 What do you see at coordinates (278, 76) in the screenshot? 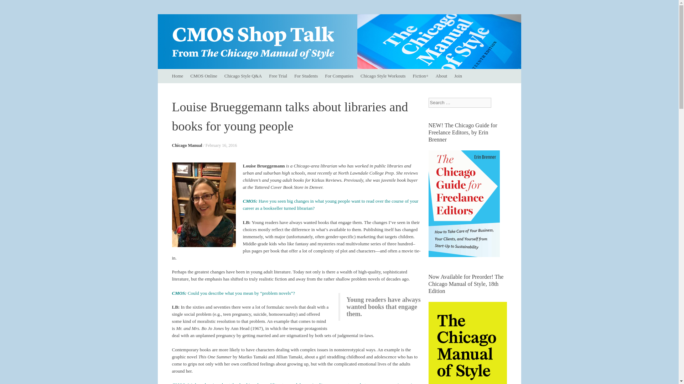
I see `Free Trial` at bounding box center [278, 76].